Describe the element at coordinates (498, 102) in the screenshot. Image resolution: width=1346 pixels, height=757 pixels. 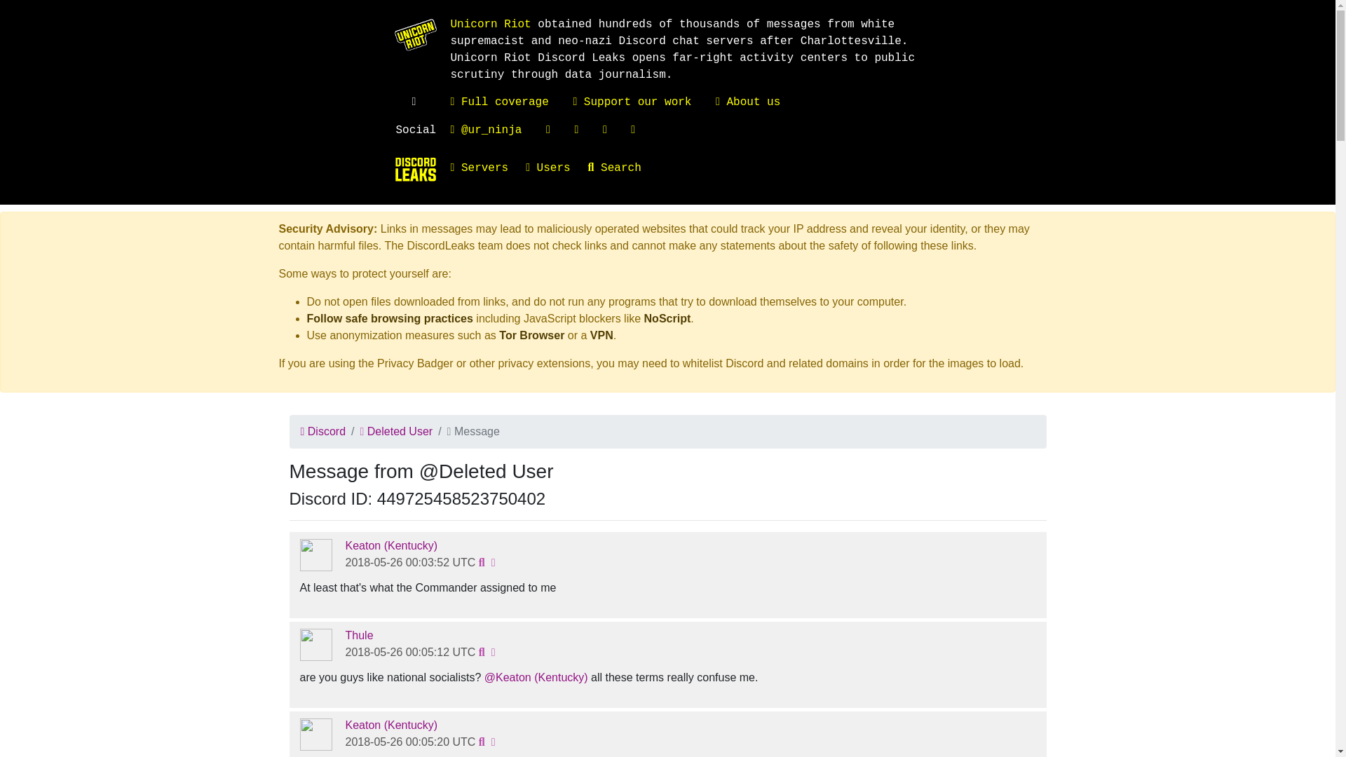
I see `Full coverage` at that location.